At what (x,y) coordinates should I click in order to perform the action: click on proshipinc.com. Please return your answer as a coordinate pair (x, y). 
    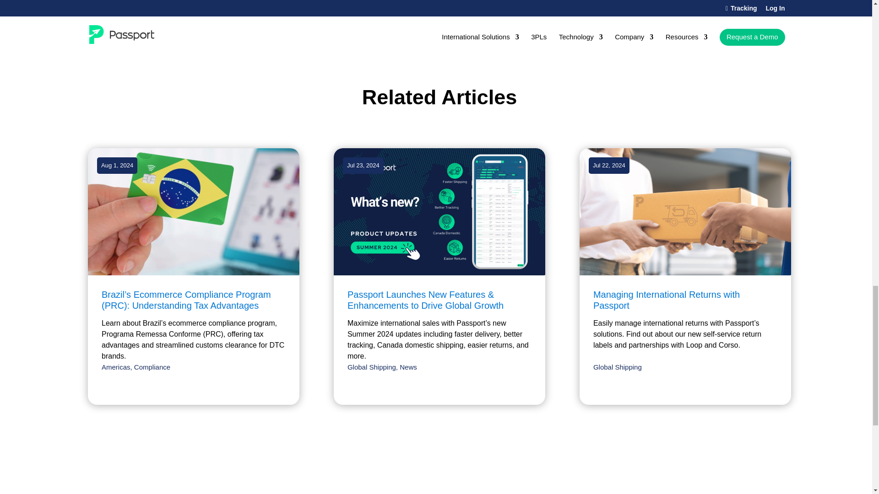
    Looking at the image, I should click on (305, 4).